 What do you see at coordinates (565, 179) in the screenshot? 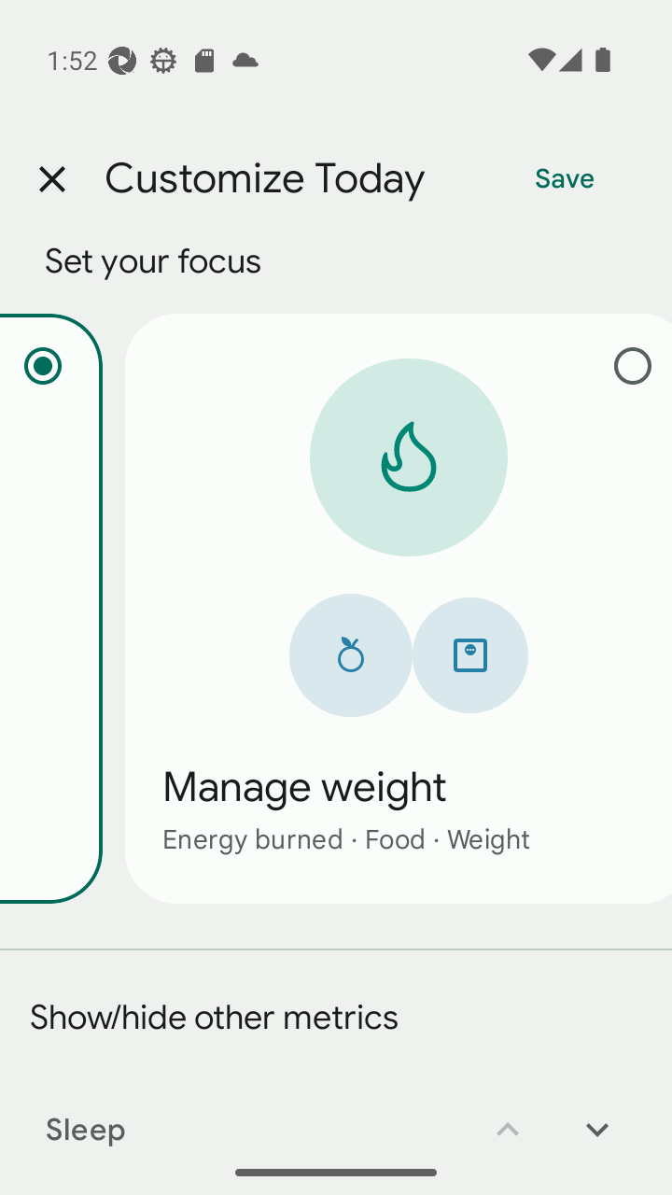
I see `Save` at bounding box center [565, 179].